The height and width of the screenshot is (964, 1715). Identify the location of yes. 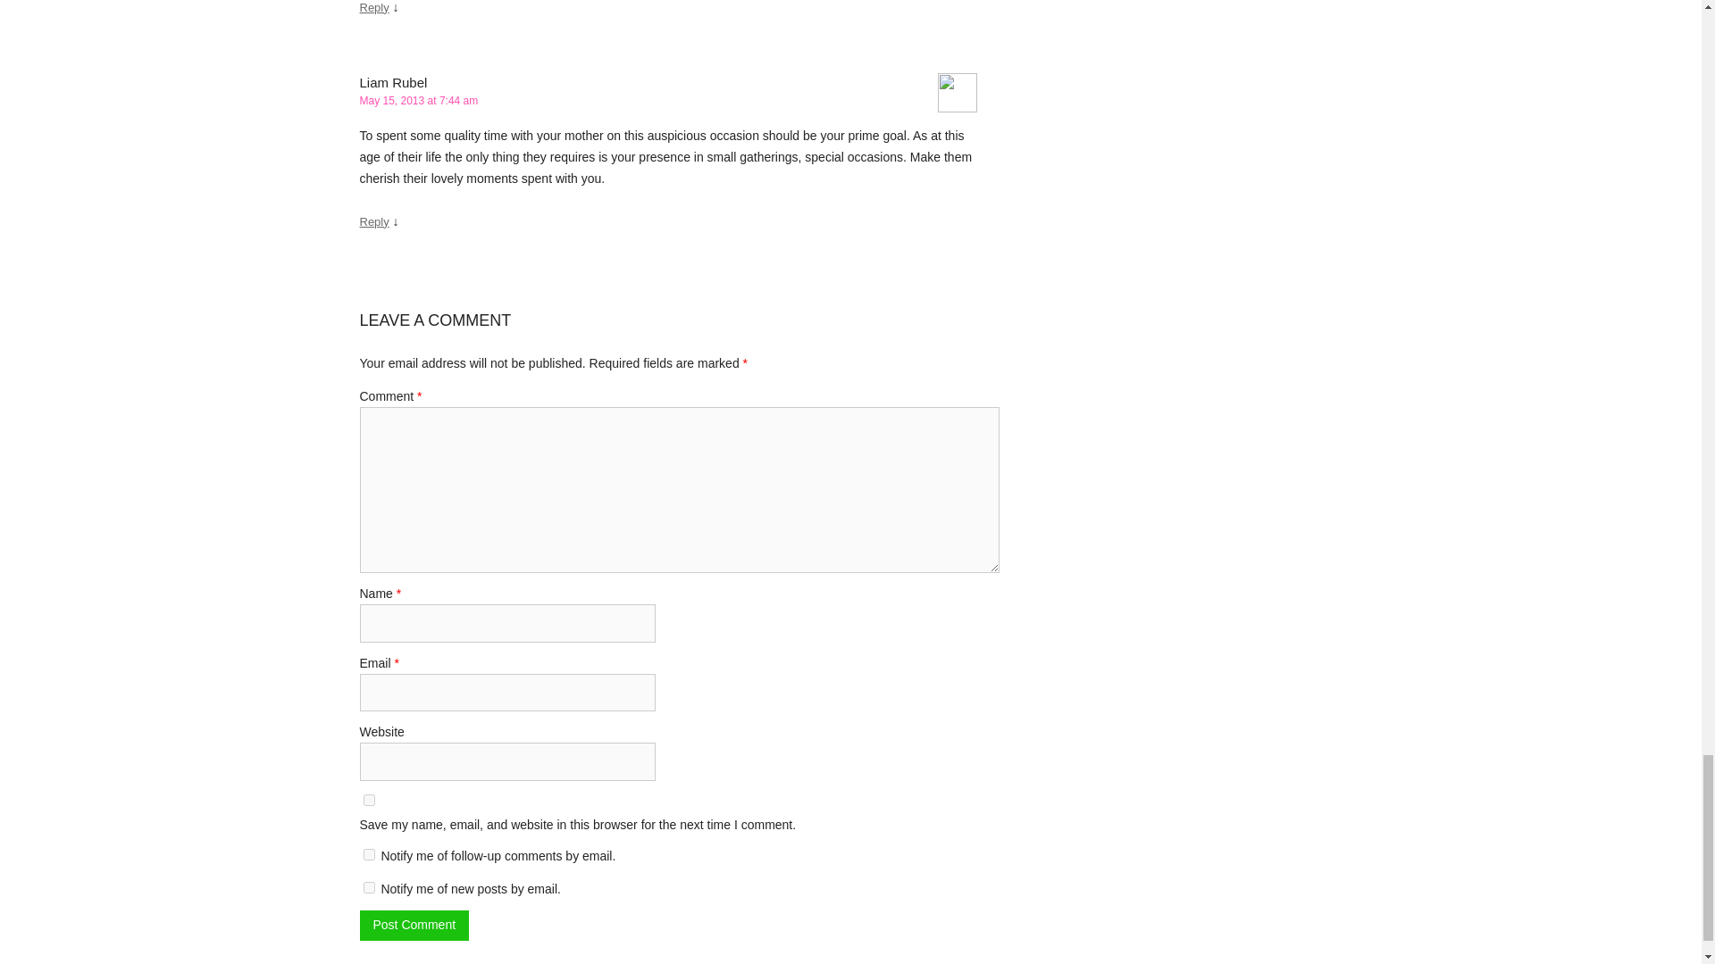
(368, 800).